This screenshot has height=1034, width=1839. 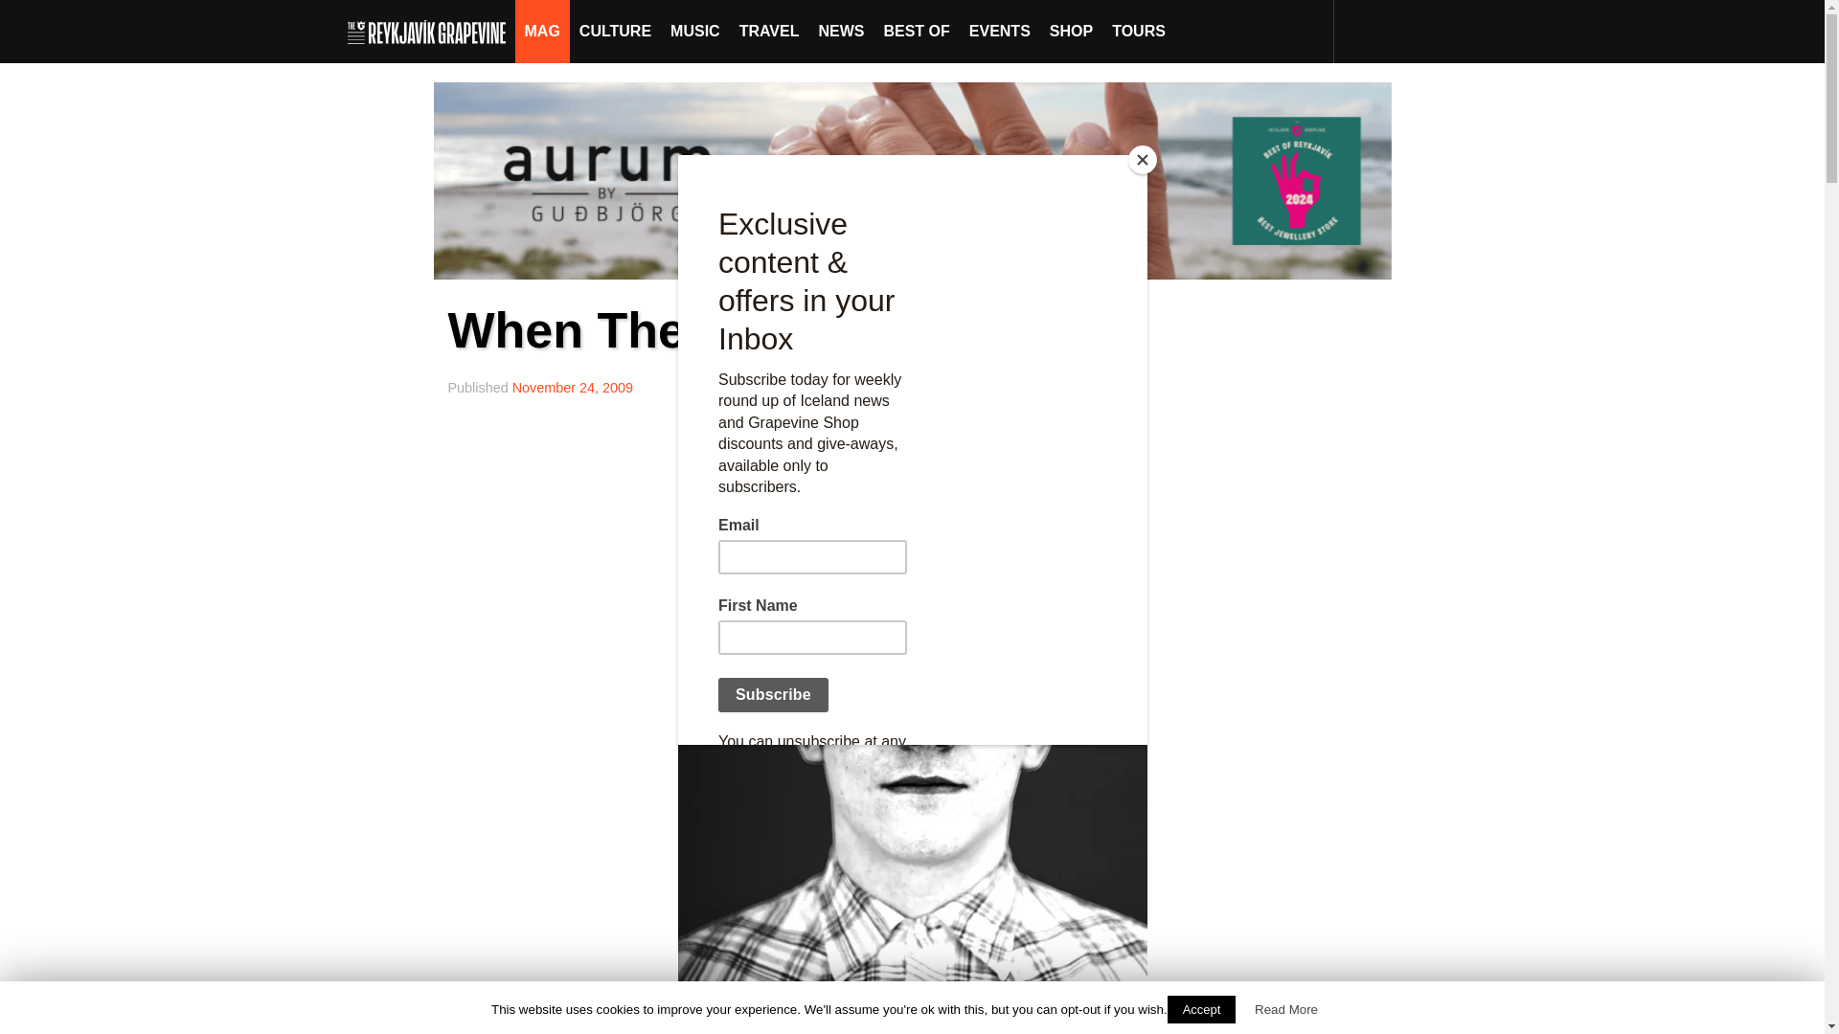 What do you see at coordinates (769, 31) in the screenshot?
I see `TRAVEL` at bounding box center [769, 31].